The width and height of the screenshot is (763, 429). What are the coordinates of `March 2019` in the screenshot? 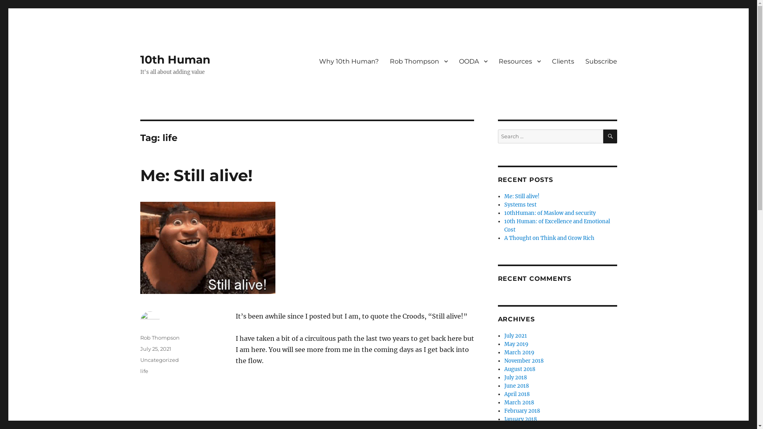 It's located at (519, 353).